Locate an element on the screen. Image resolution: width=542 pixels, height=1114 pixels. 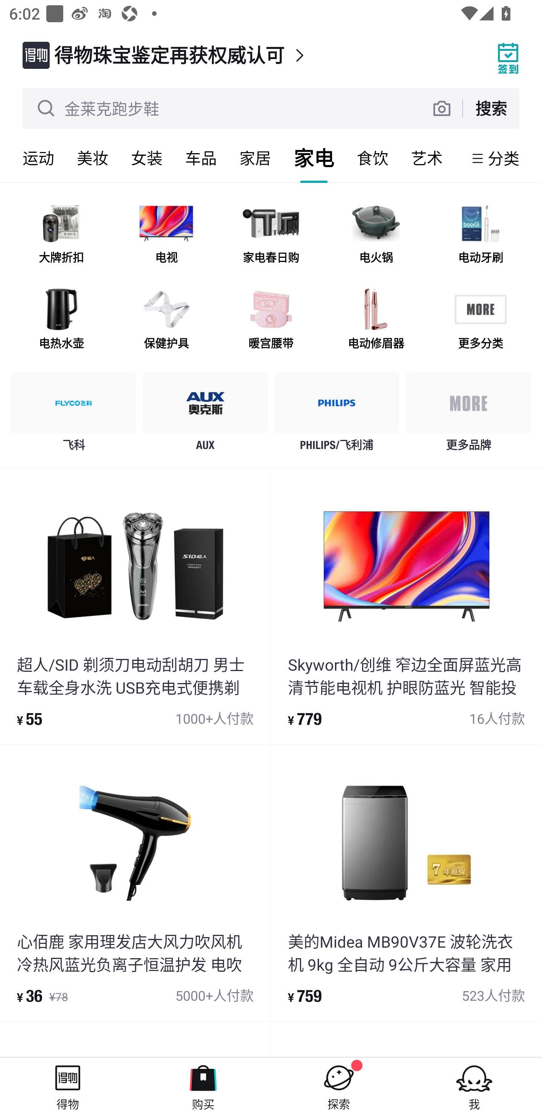
AUX is located at coordinates (206, 415).